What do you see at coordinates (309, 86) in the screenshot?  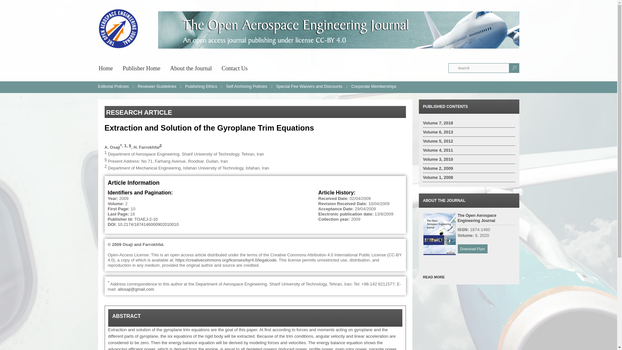 I see `Special Fee Waivers and Discounts` at bounding box center [309, 86].